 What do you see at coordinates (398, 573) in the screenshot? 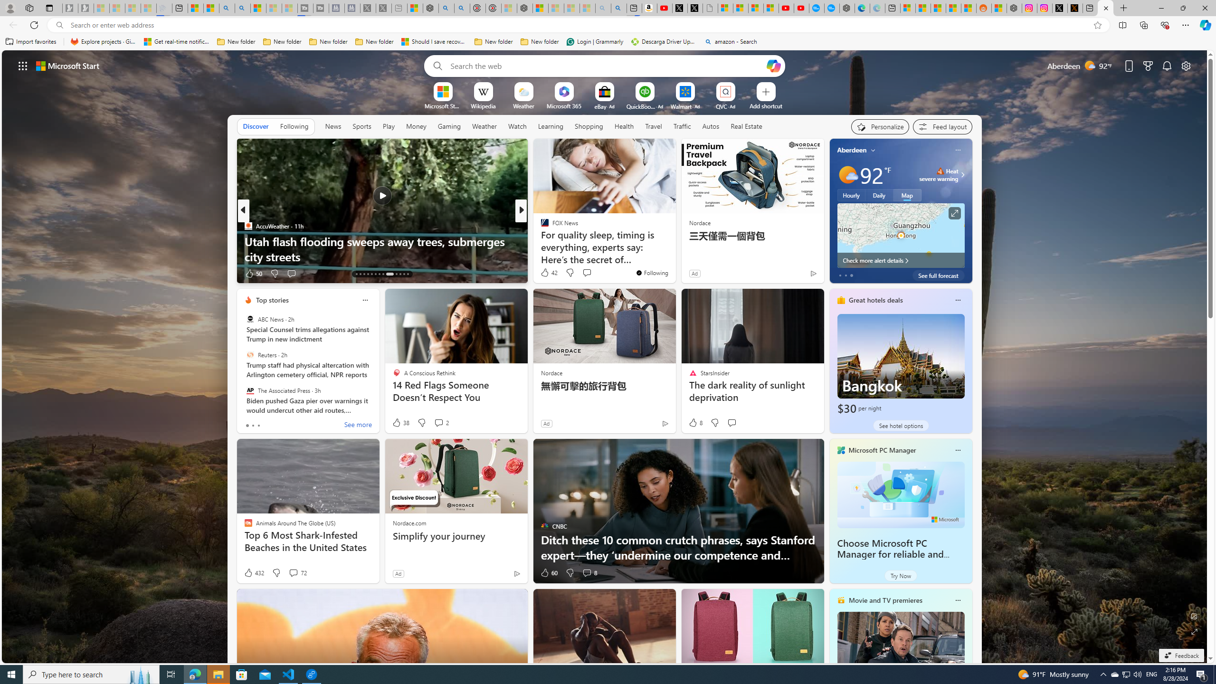
I see `Ad` at bounding box center [398, 573].